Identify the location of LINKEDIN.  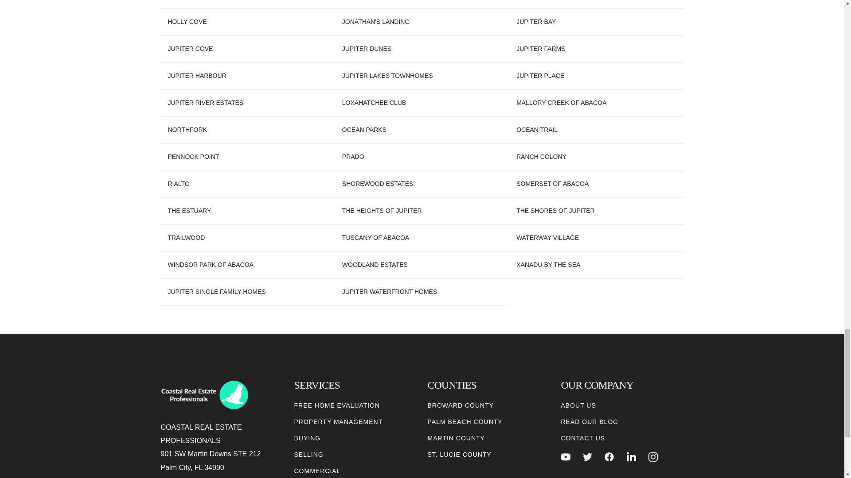
(631, 457).